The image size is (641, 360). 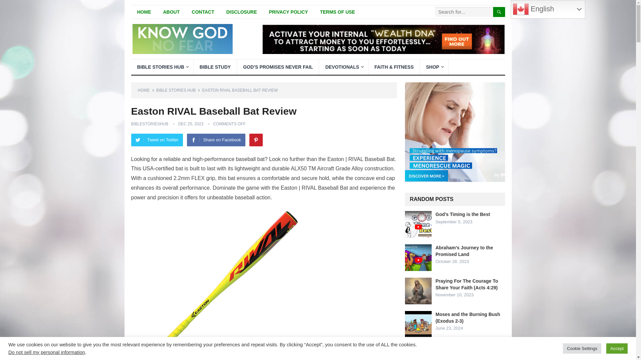 What do you see at coordinates (149, 124) in the screenshot?
I see `BIBLESTORIESHUB` at bounding box center [149, 124].